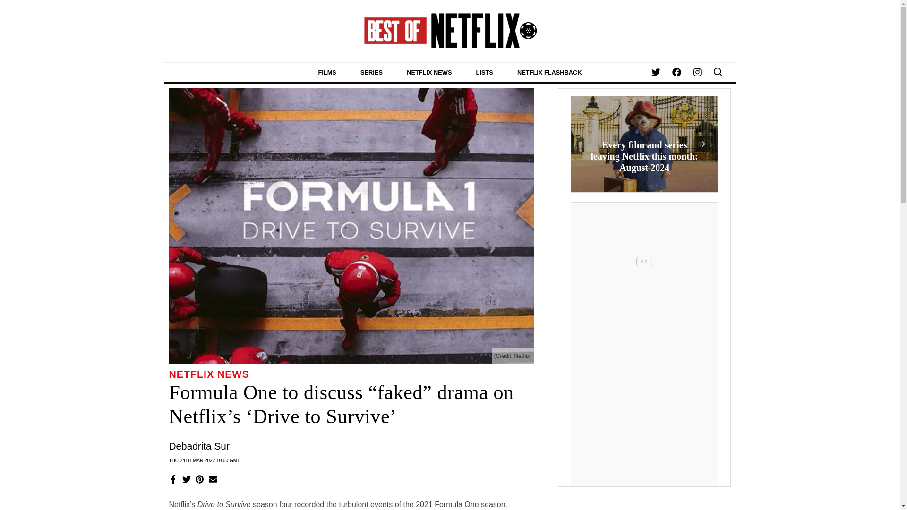  I want to click on Posts by Debadrita Sur, so click(199, 446).